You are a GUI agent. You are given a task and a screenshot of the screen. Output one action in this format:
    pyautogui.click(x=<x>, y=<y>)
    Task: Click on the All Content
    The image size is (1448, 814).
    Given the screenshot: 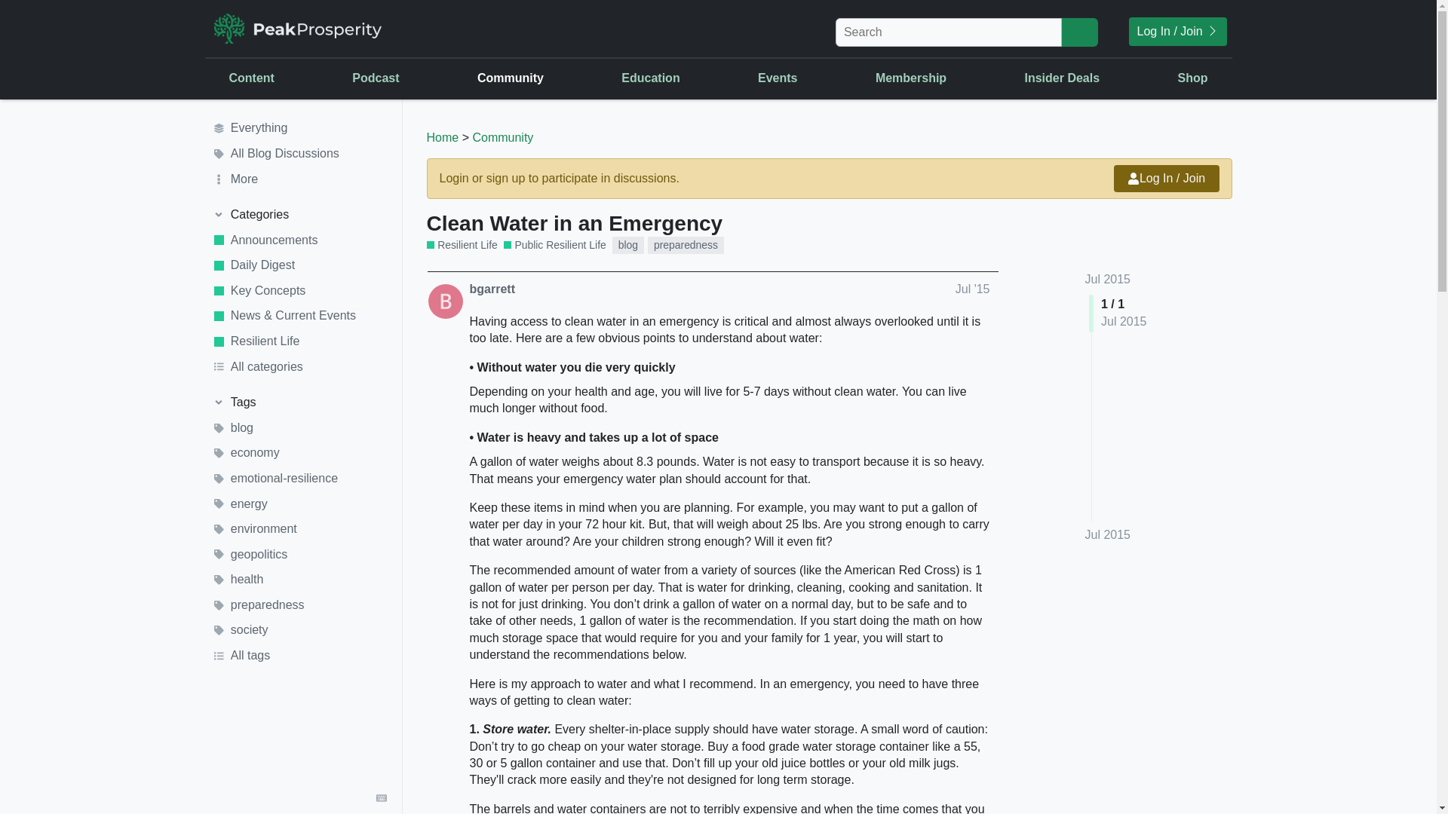 What is the action you would take?
    pyautogui.click(x=386, y=264)
    